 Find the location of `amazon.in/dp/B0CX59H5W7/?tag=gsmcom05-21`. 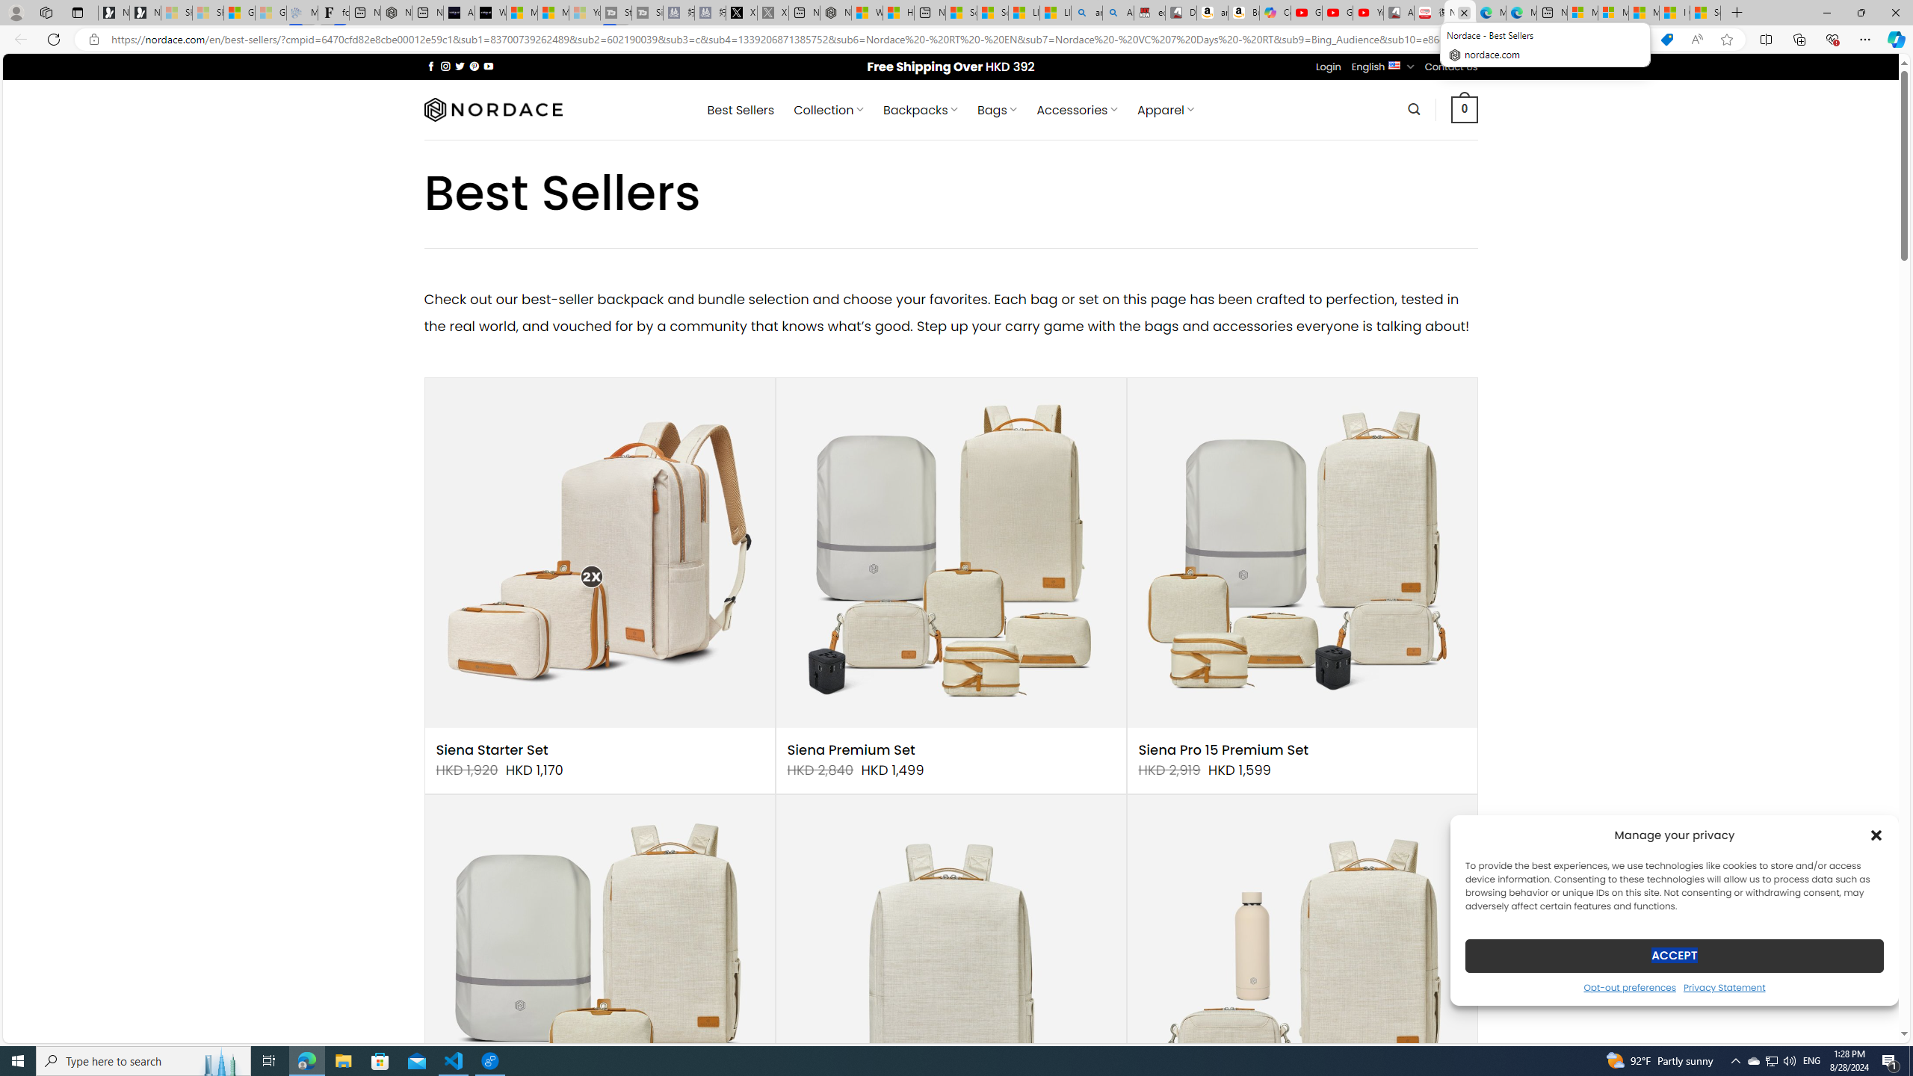

amazon.in/dp/B0CX59H5W7/?tag=gsmcom05-21 is located at coordinates (1212, 13).